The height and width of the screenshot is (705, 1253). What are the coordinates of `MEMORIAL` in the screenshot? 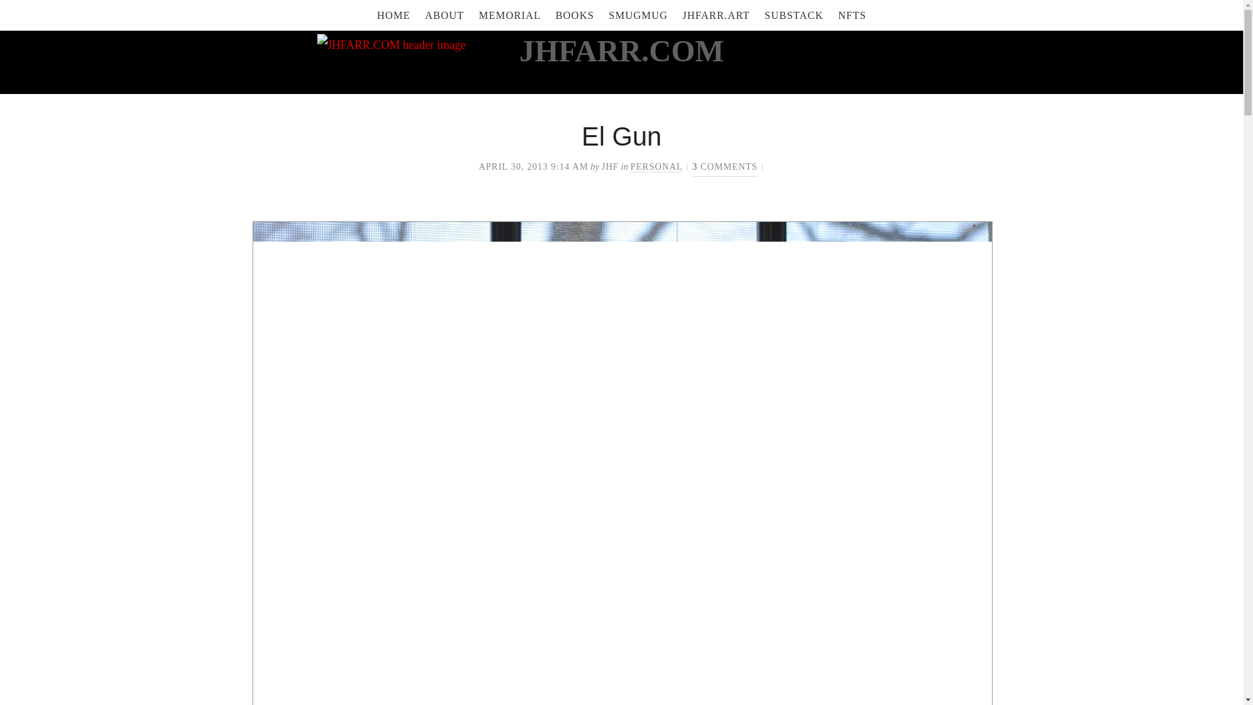 It's located at (509, 16).